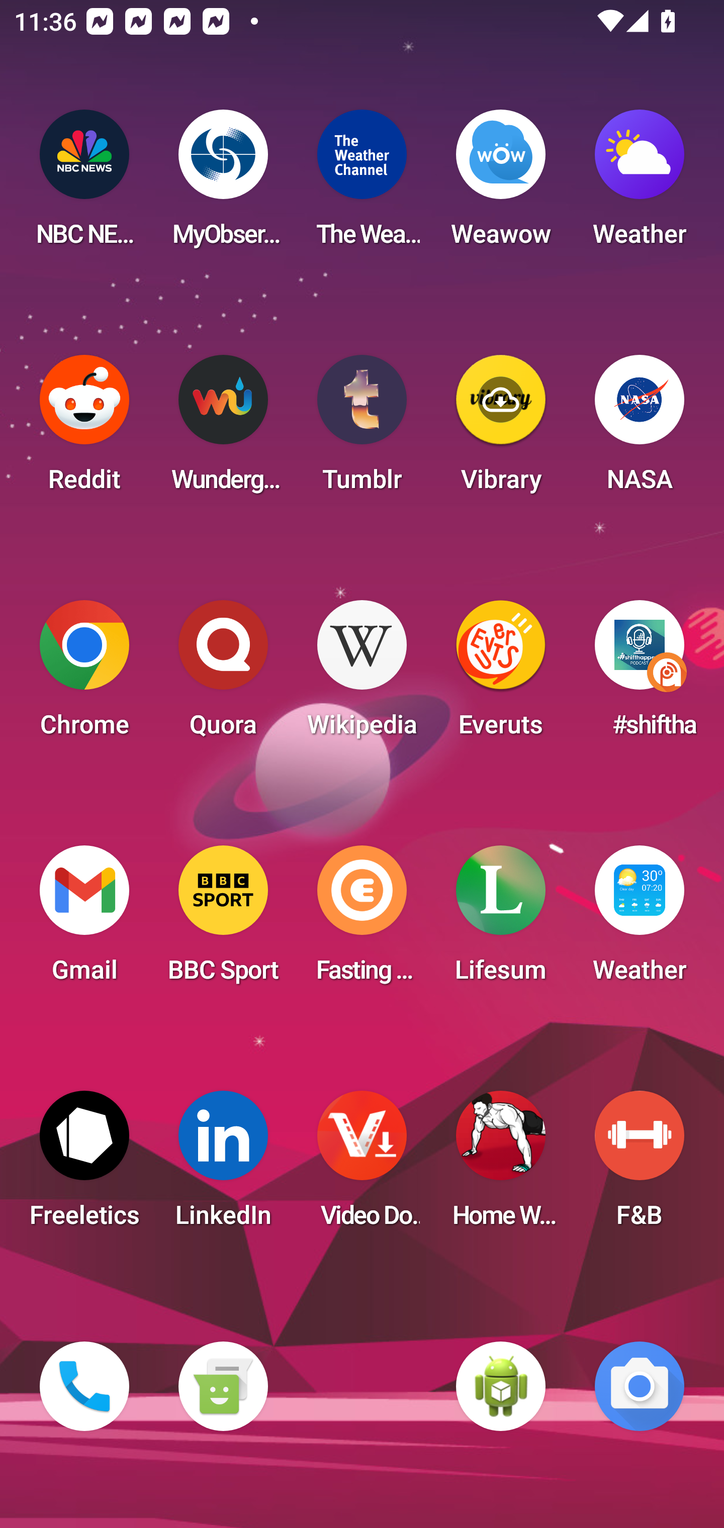  Describe the element at coordinates (640, 920) in the screenshot. I see `Weather` at that location.